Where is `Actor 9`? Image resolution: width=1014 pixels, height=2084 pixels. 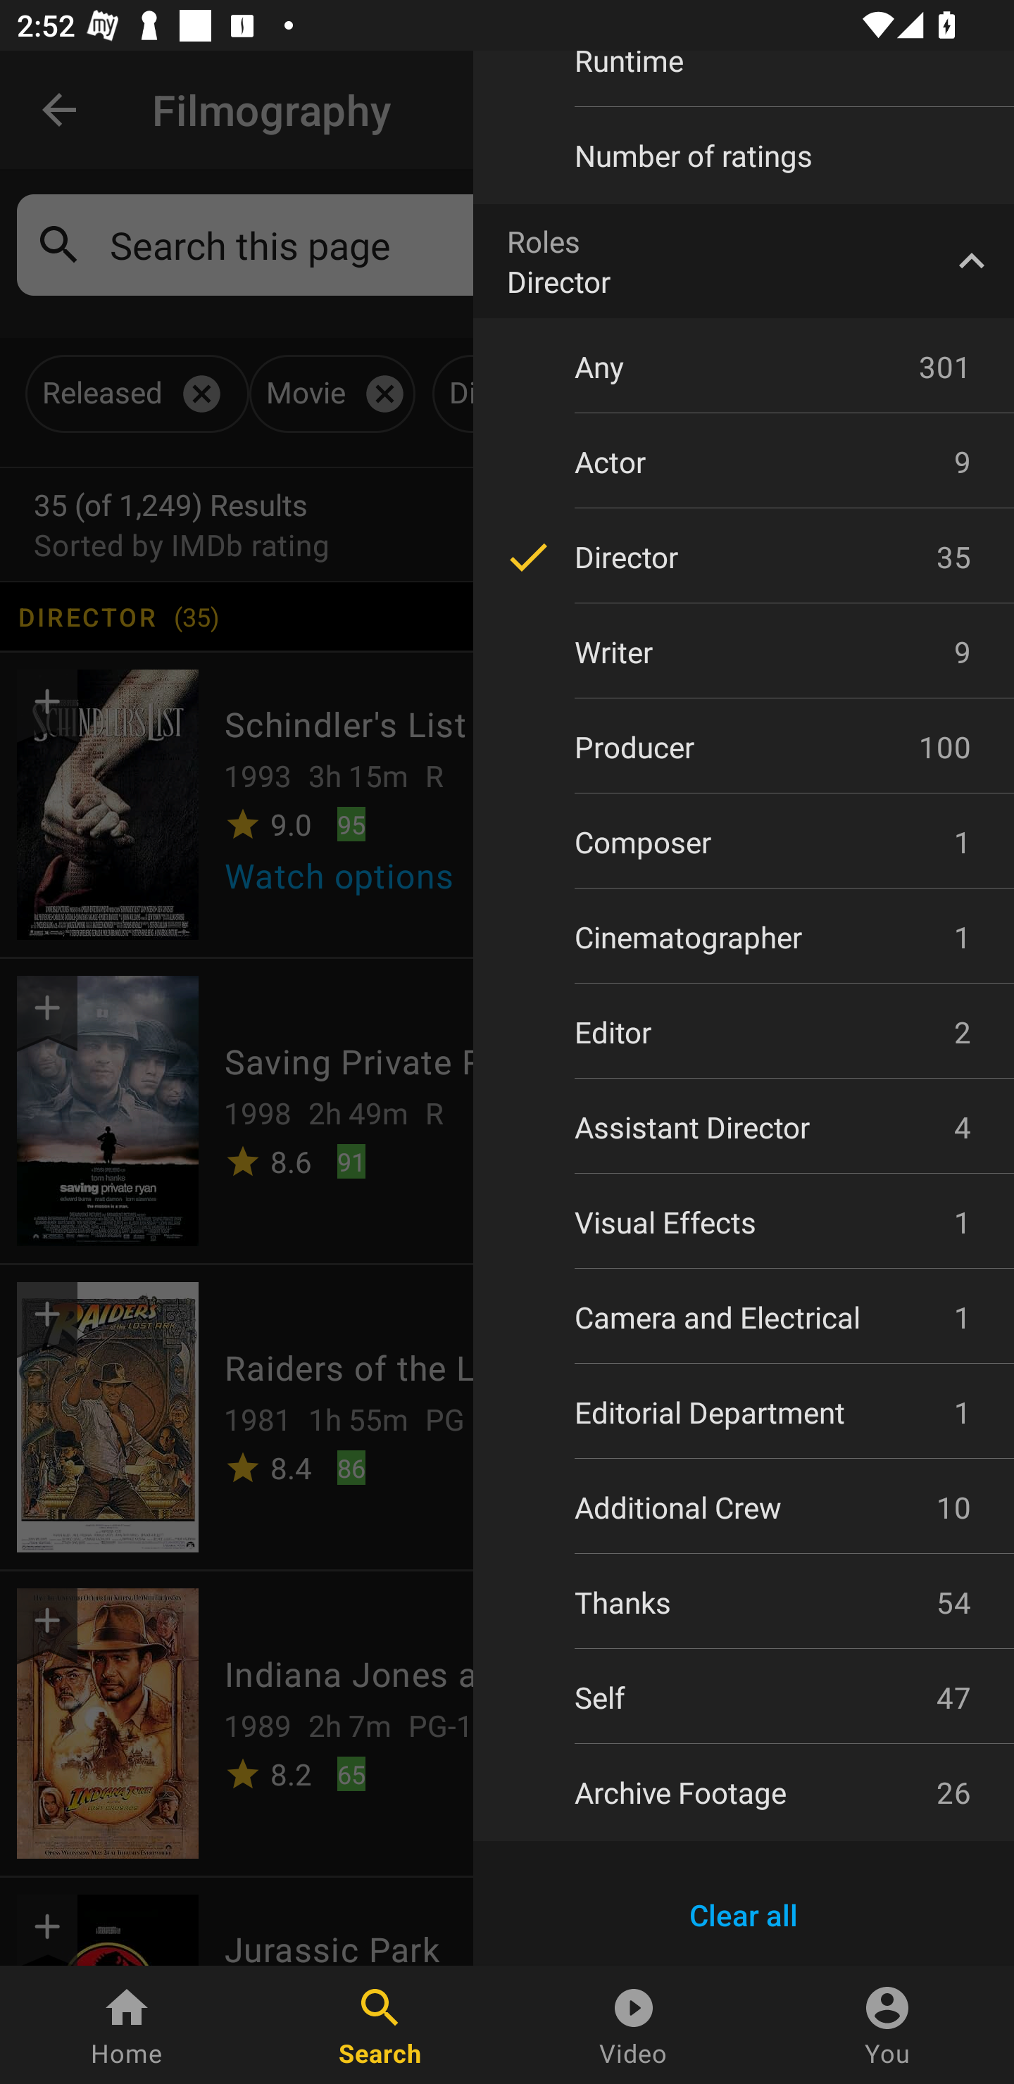 Actor 9 is located at coordinates (744, 462).